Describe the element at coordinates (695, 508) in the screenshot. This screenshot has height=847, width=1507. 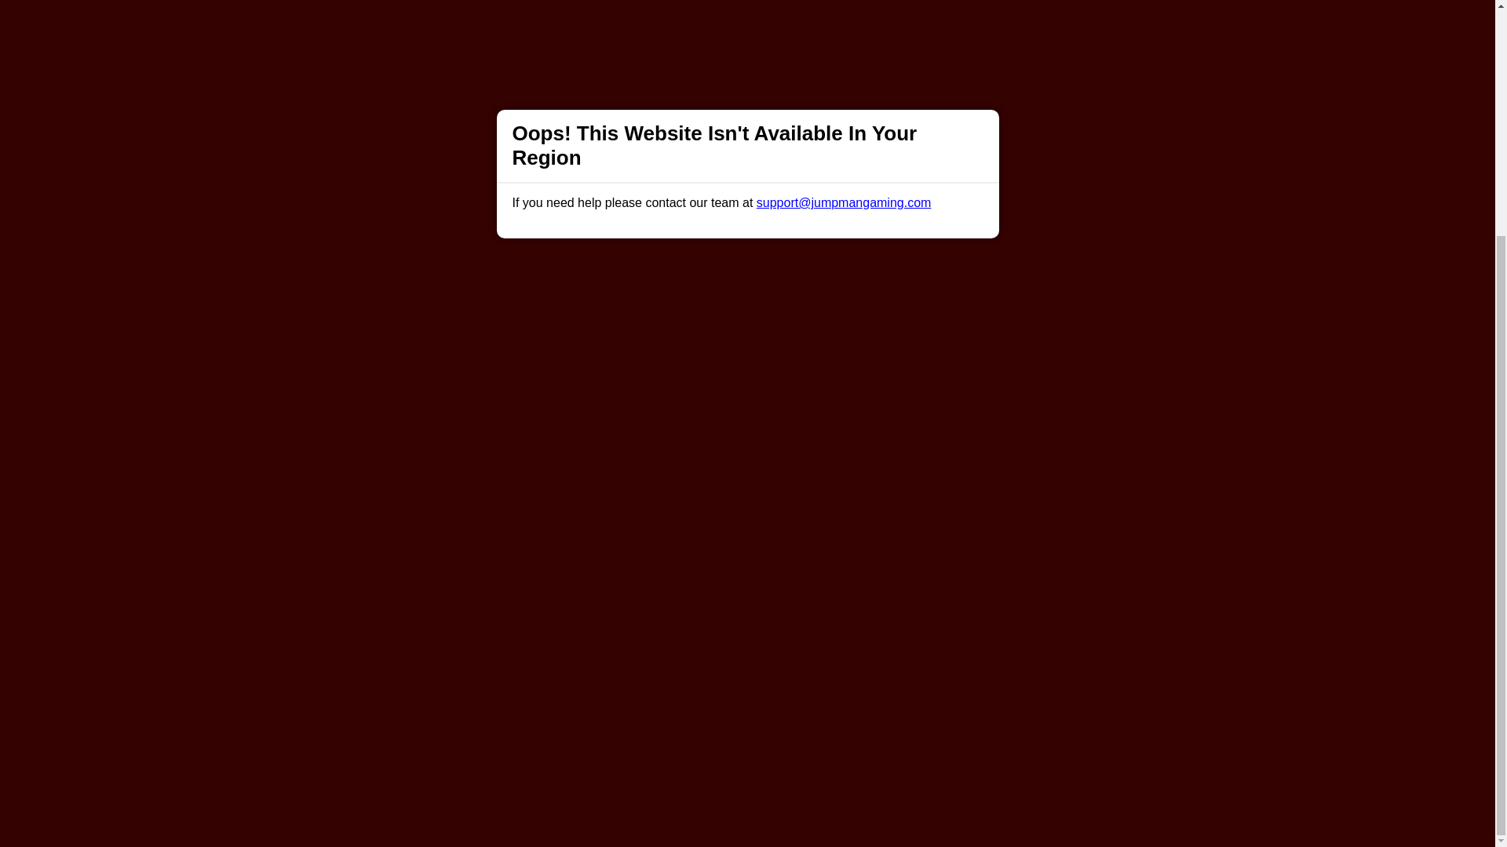
I see `Privacy Policy` at that location.